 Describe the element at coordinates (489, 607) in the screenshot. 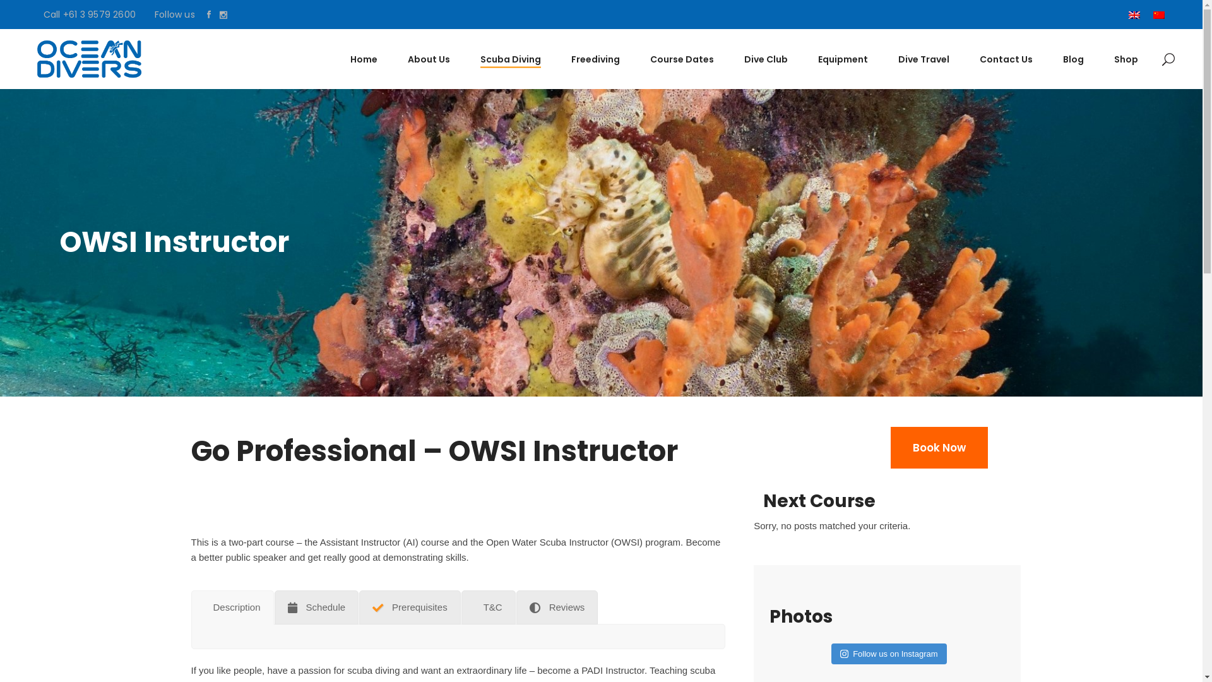

I see `T&C` at that location.